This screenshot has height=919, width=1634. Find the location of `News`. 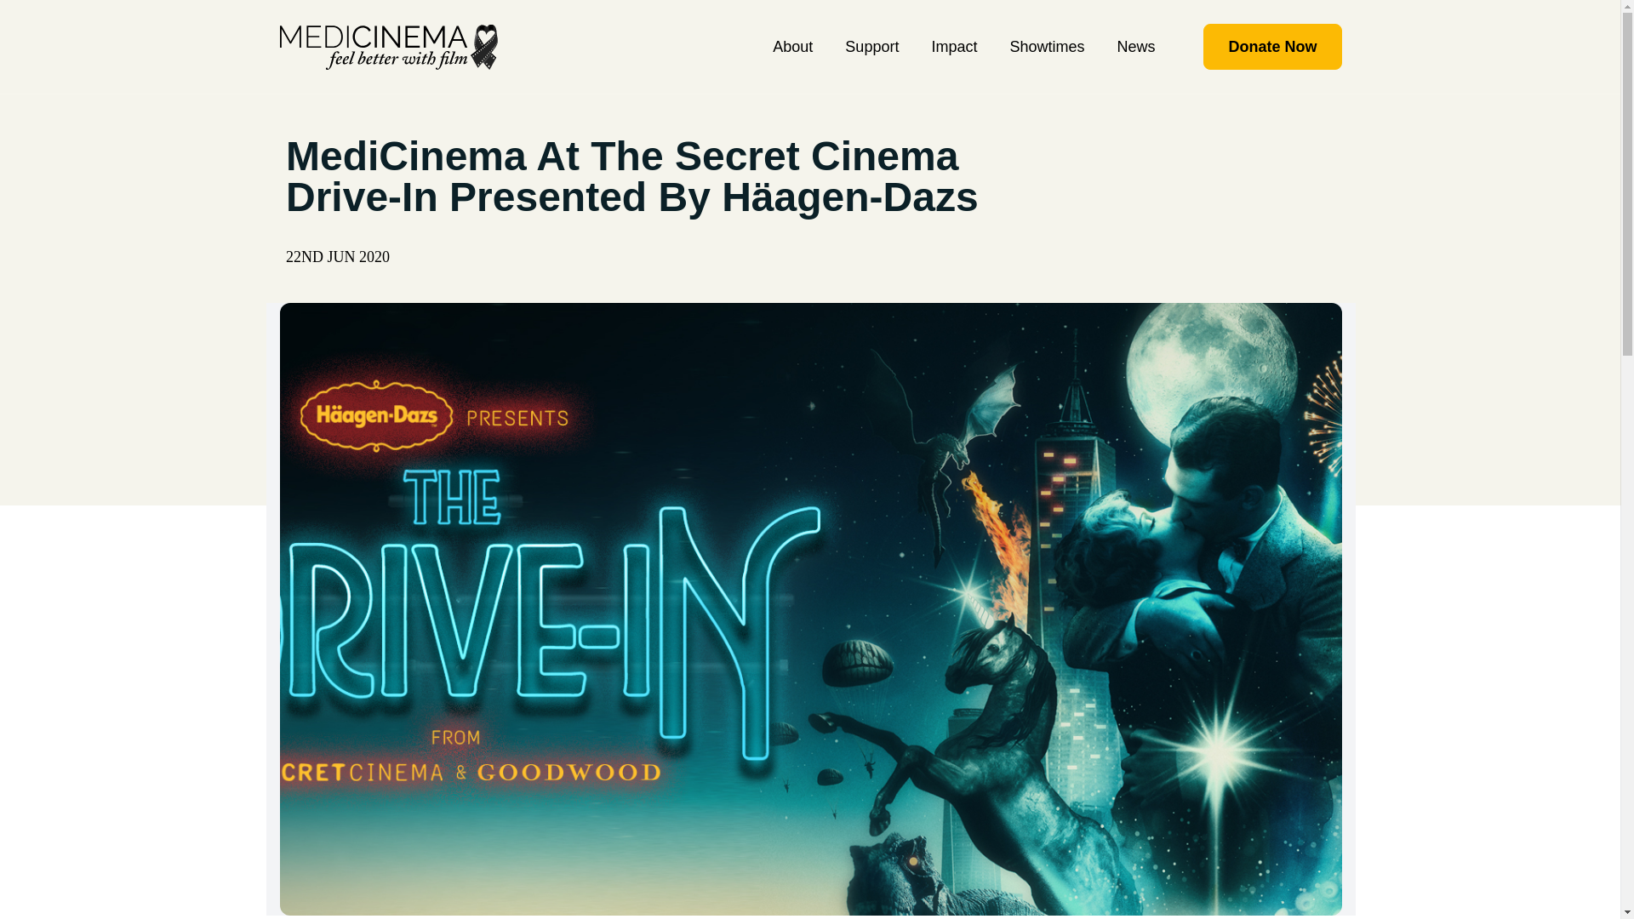

News is located at coordinates (1135, 46).